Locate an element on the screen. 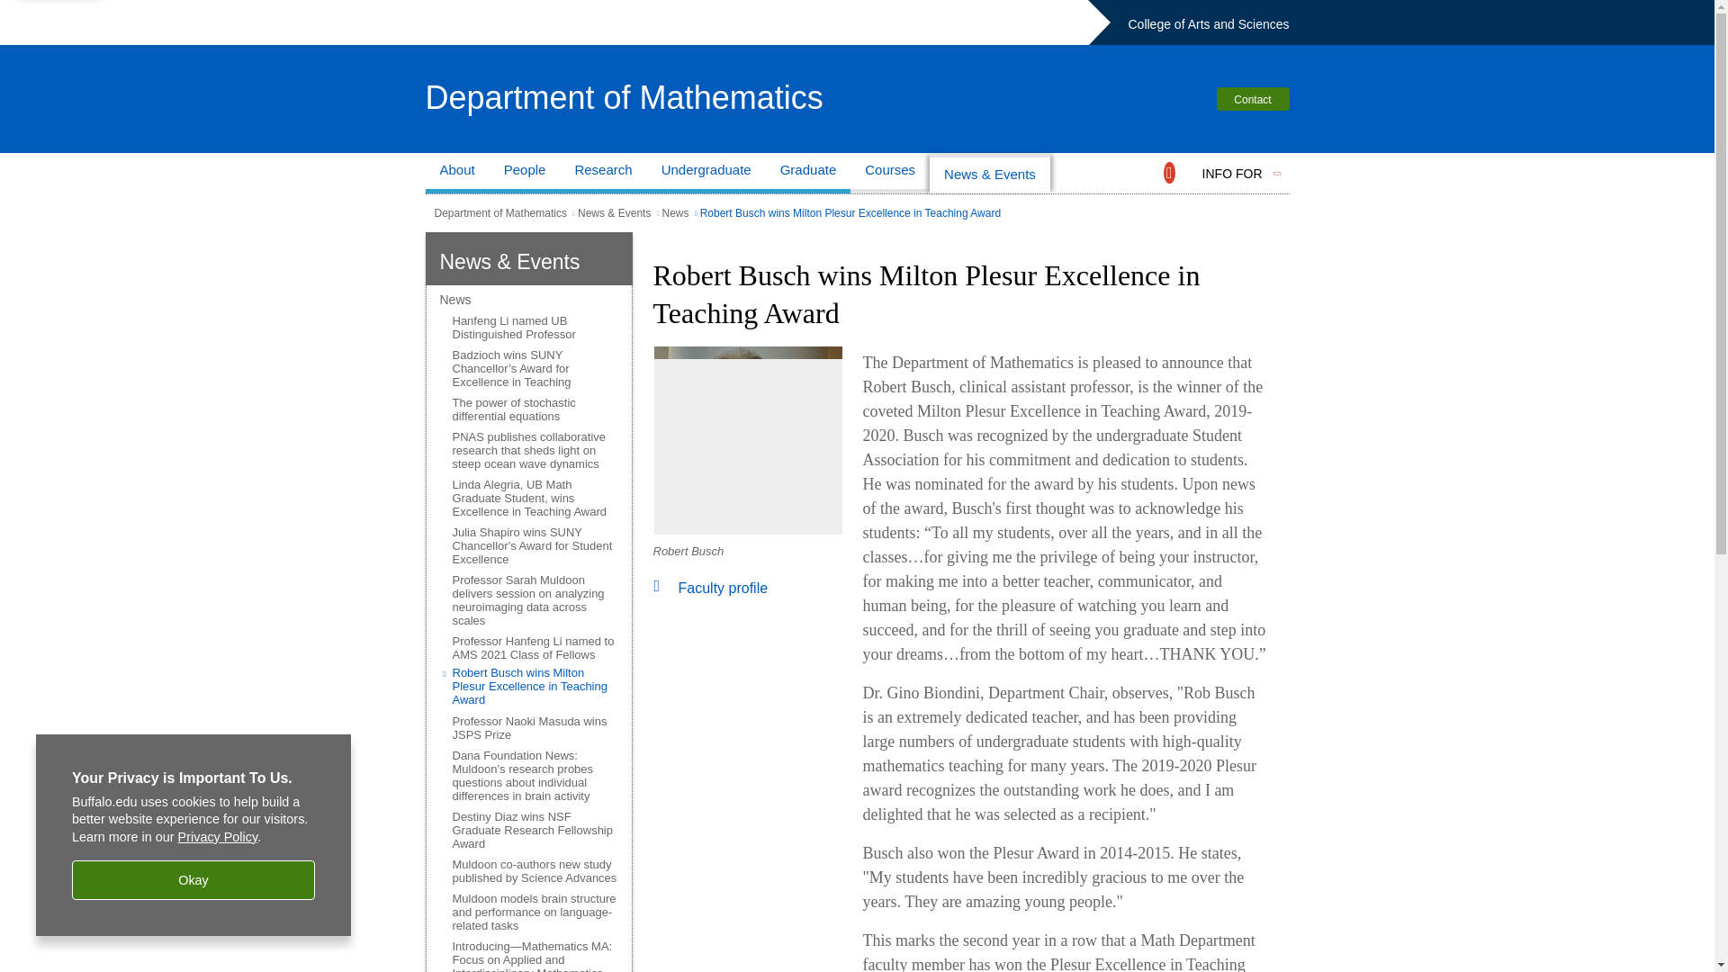  Department of Mathematics is located at coordinates (623, 97).